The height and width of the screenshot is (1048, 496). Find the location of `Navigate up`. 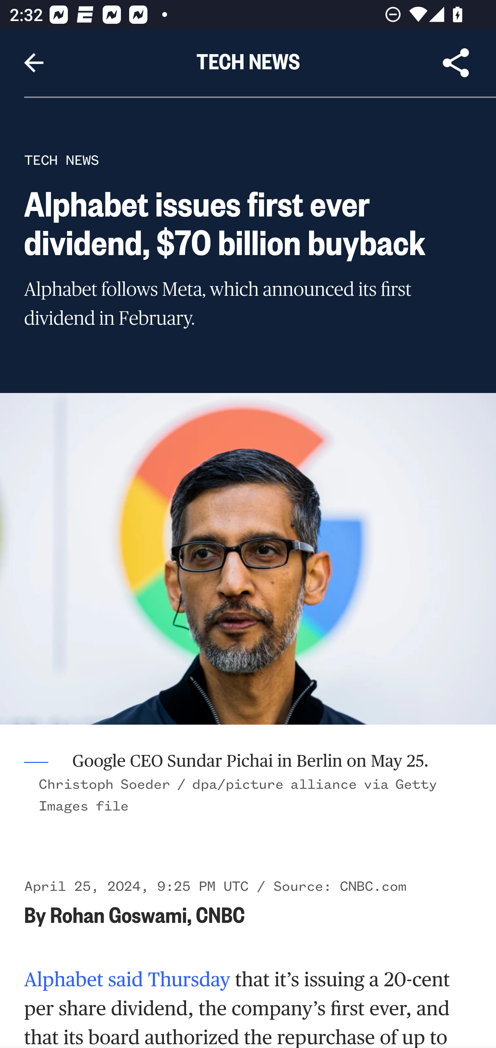

Navigate up is located at coordinates (34, 63).